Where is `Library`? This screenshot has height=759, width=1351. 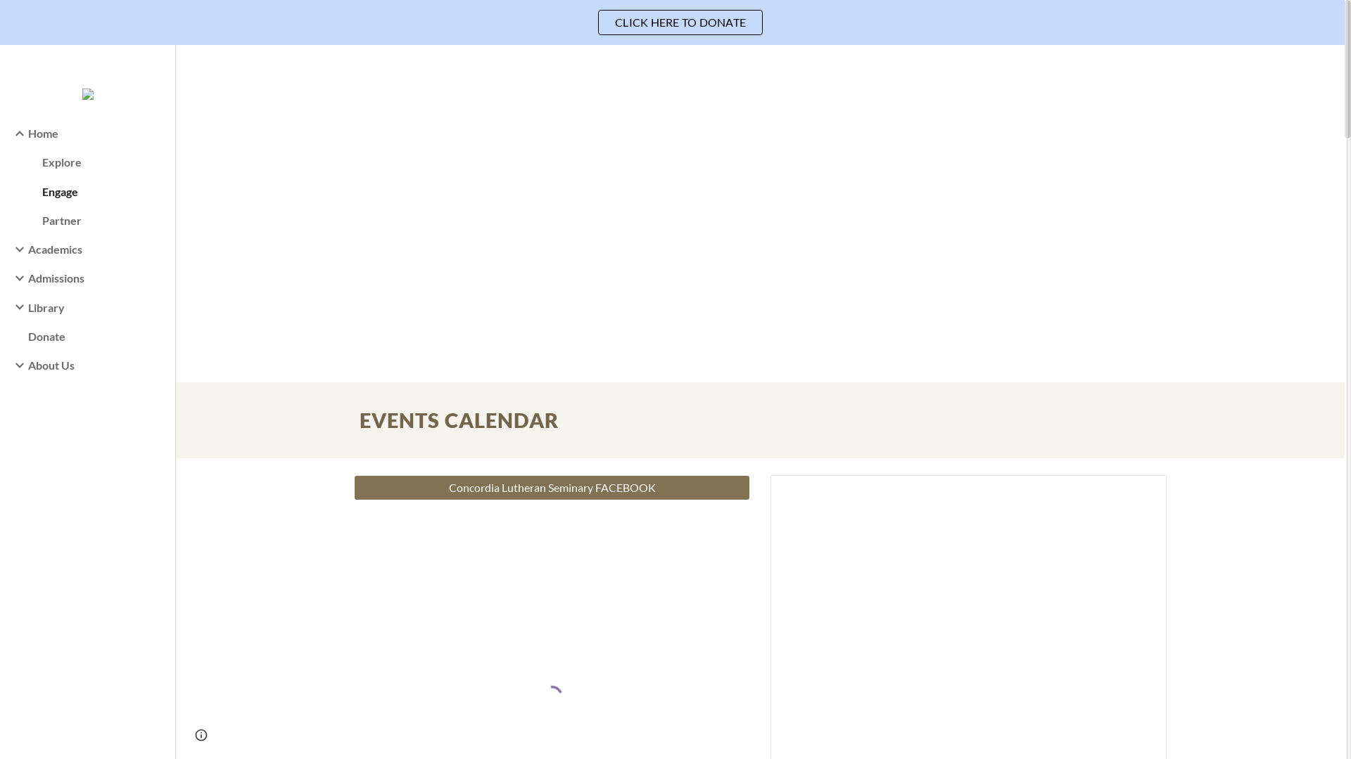 Library is located at coordinates (96, 308).